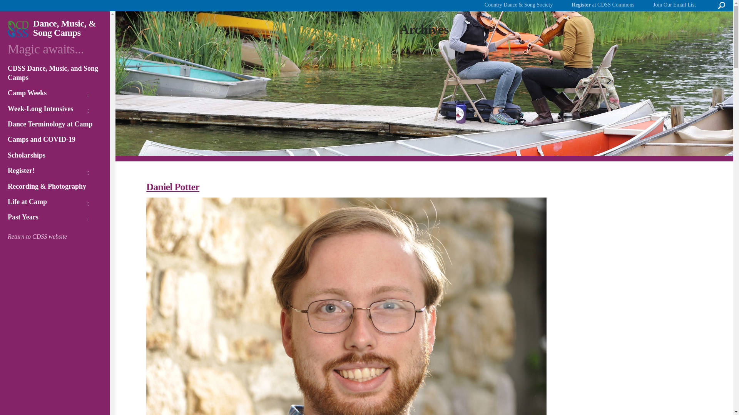 This screenshot has height=415, width=739. What do you see at coordinates (55, 75) in the screenshot?
I see `CDSS Dance, Music, and Song Camps` at bounding box center [55, 75].